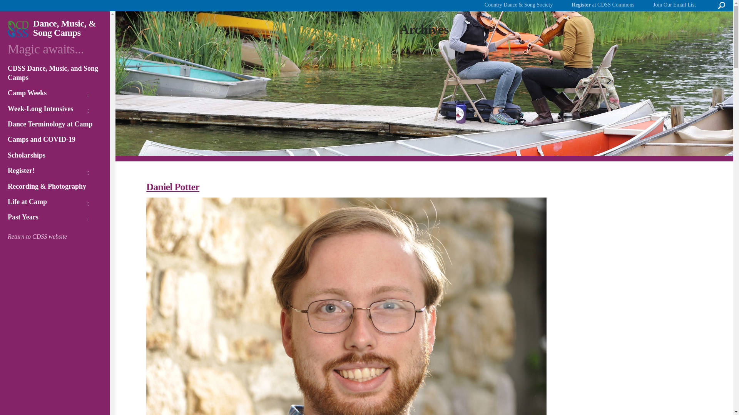 This screenshot has height=415, width=739. What do you see at coordinates (55, 75) in the screenshot?
I see `CDSS Dance, Music, and Song Camps` at bounding box center [55, 75].